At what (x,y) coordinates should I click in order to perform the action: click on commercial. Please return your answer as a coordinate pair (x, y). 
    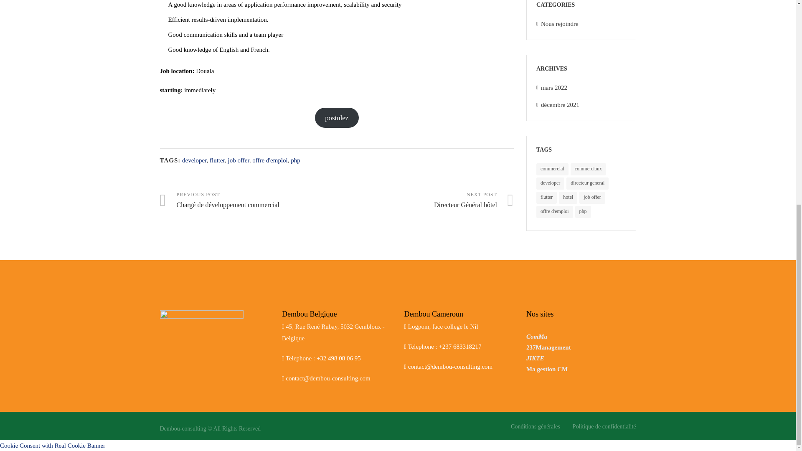
    Looking at the image, I should click on (552, 169).